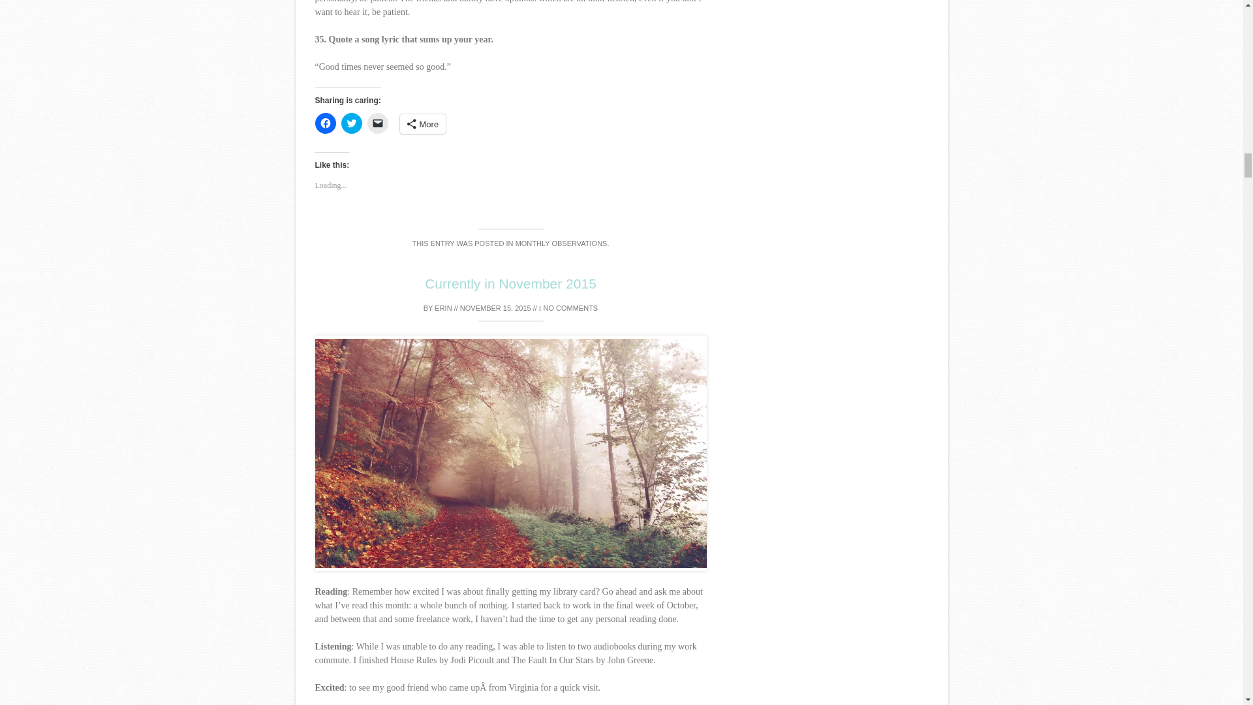 This screenshot has height=705, width=1253. Describe the element at coordinates (568, 308) in the screenshot. I see `NO COMMENTS` at that location.